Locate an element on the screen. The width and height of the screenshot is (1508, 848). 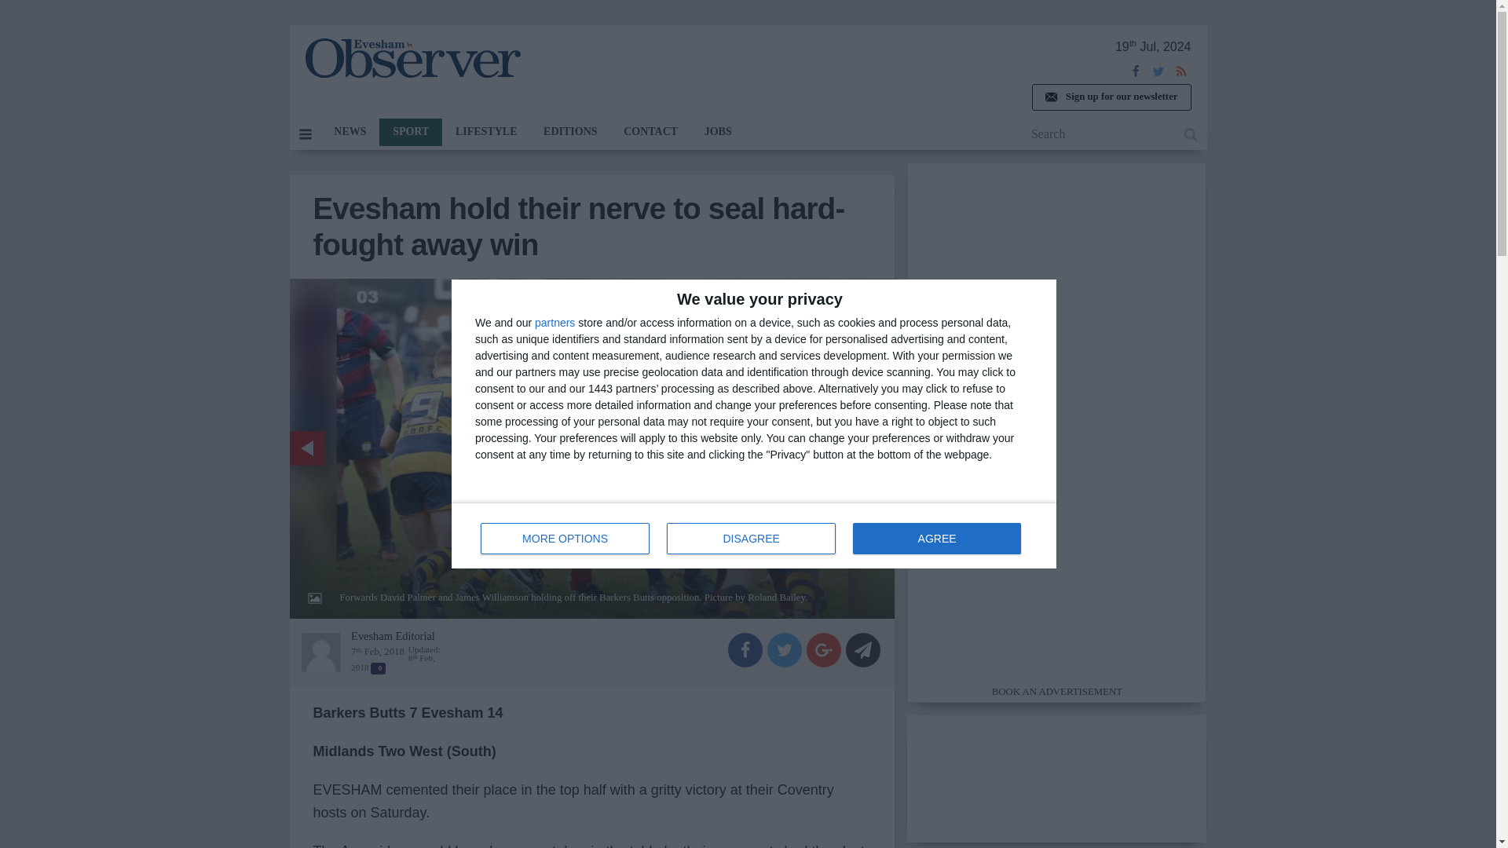
AGREE is located at coordinates (754, 535).